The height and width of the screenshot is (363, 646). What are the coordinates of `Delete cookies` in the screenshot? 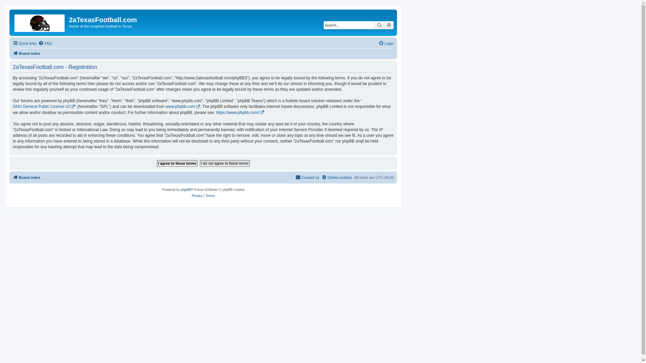 It's located at (336, 177).